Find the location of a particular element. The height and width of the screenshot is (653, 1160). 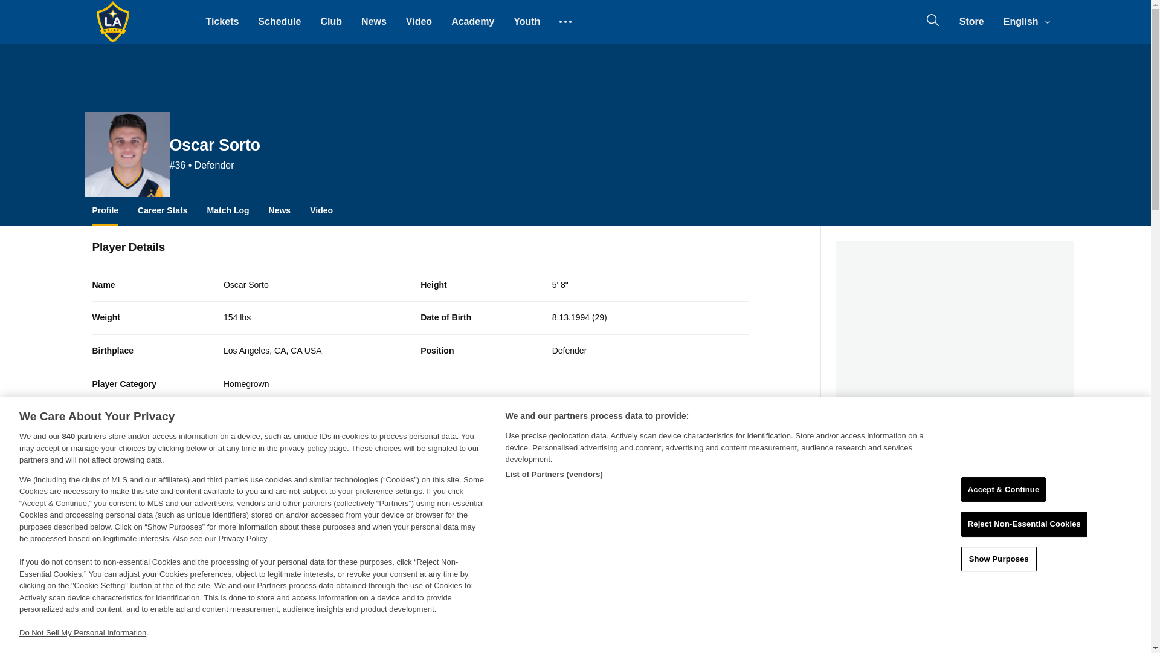

News is located at coordinates (373, 21).